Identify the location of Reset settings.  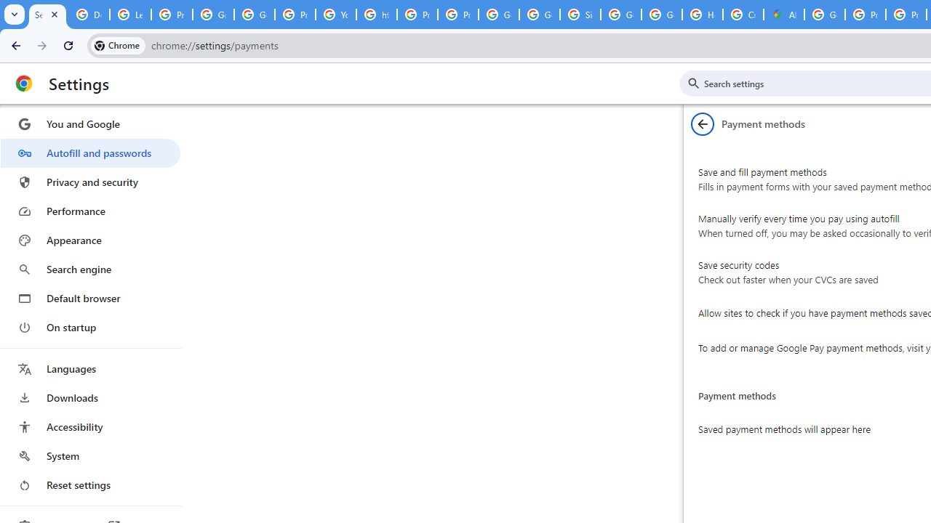
(90, 485).